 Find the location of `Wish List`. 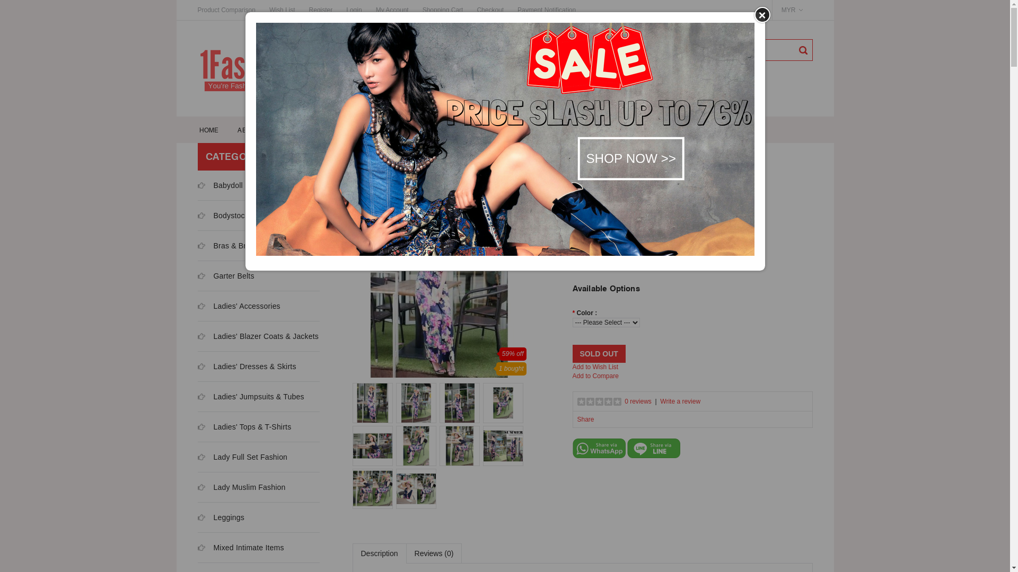

Wish List is located at coordinates (282, 10).